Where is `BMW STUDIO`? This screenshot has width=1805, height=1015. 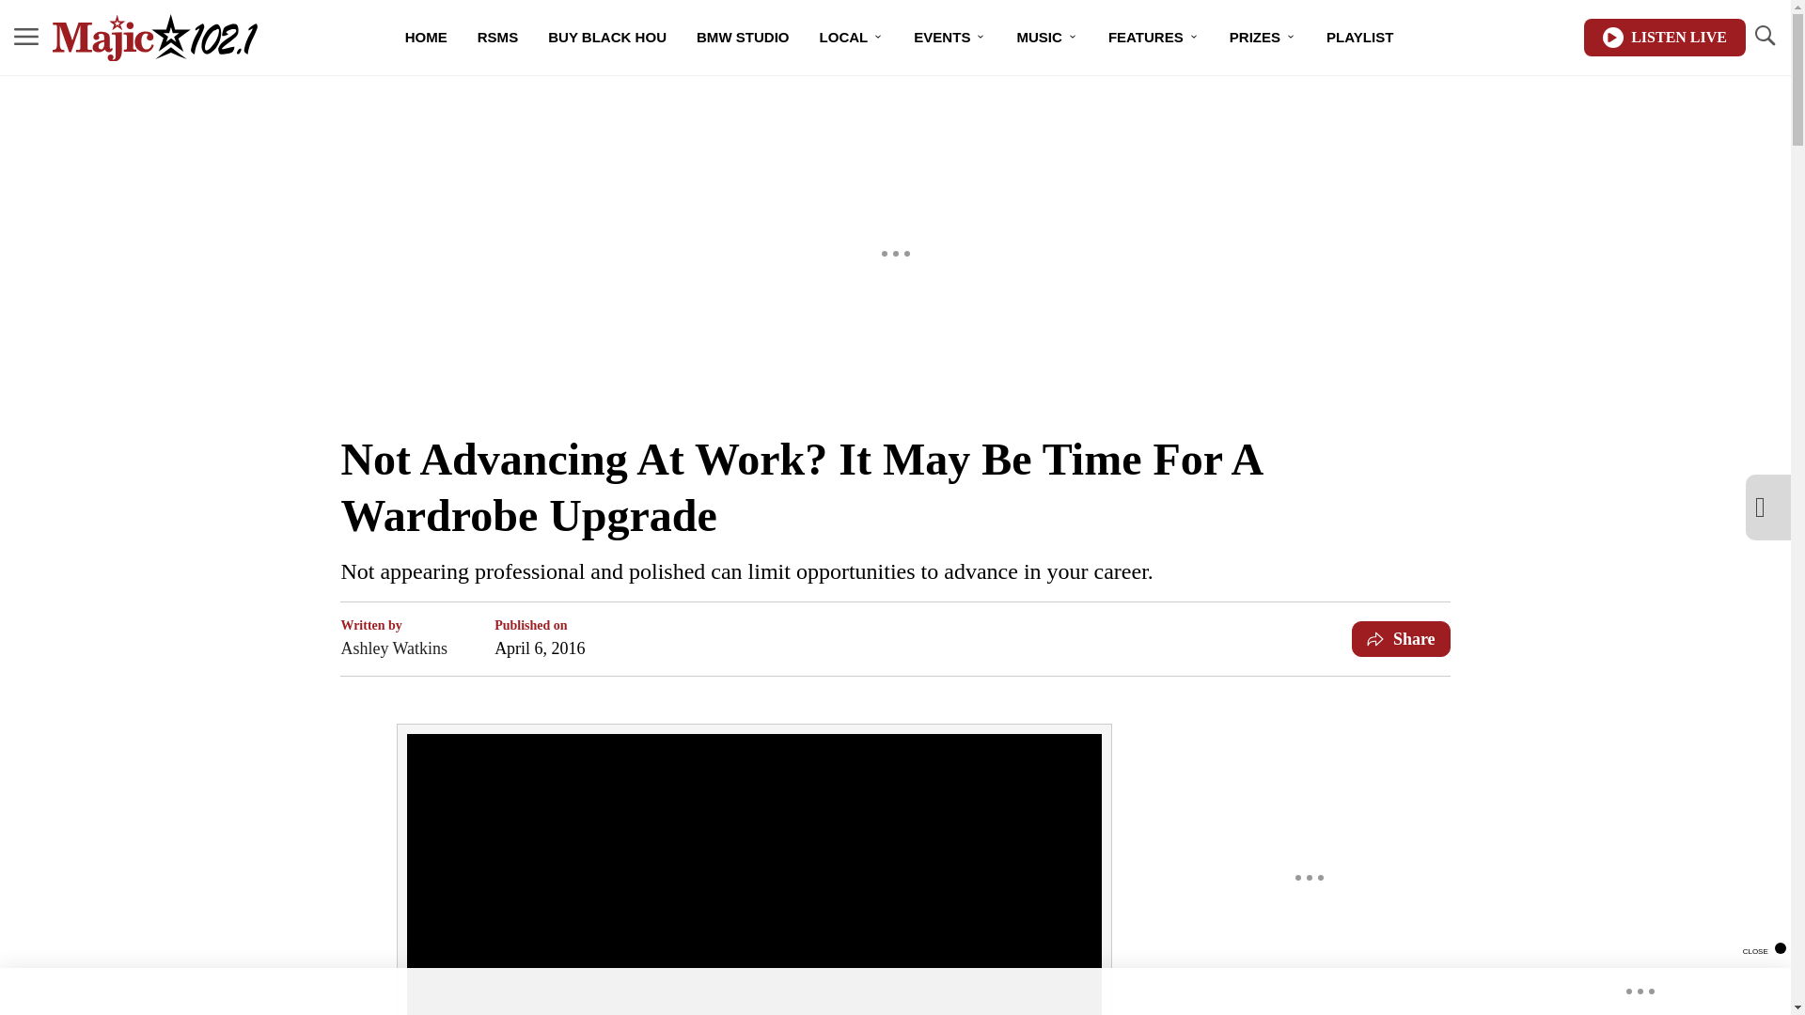
BMW STUDIO is located at coordinates (743, 38).